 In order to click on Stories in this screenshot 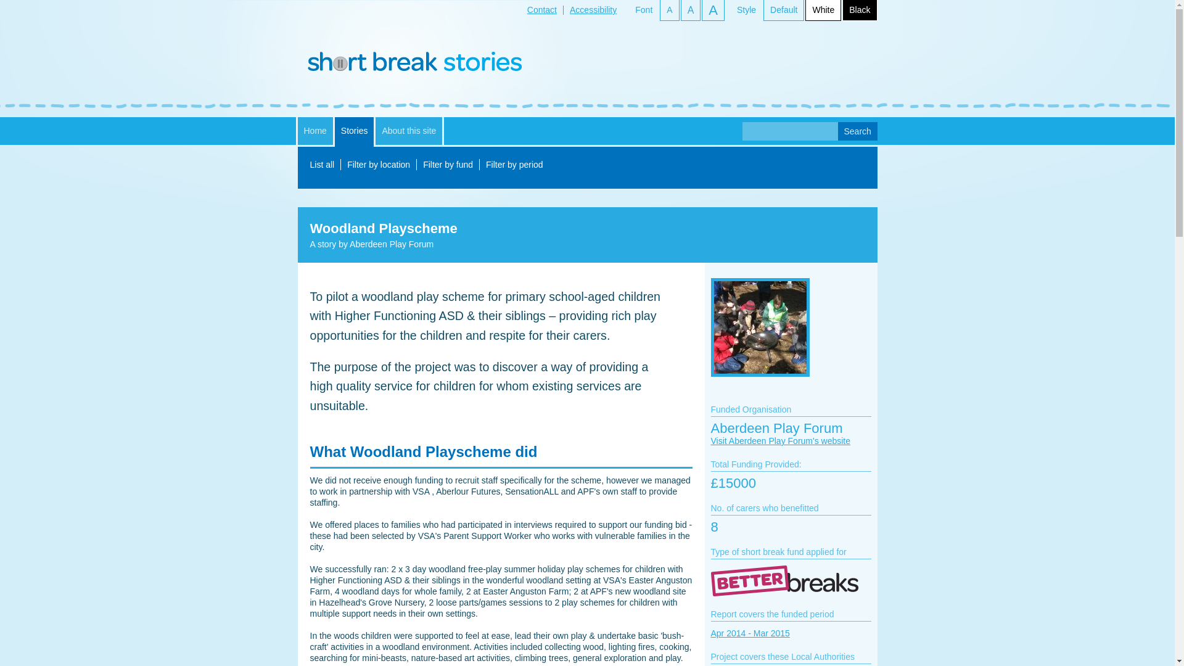, I will do `click(354, 132)`.